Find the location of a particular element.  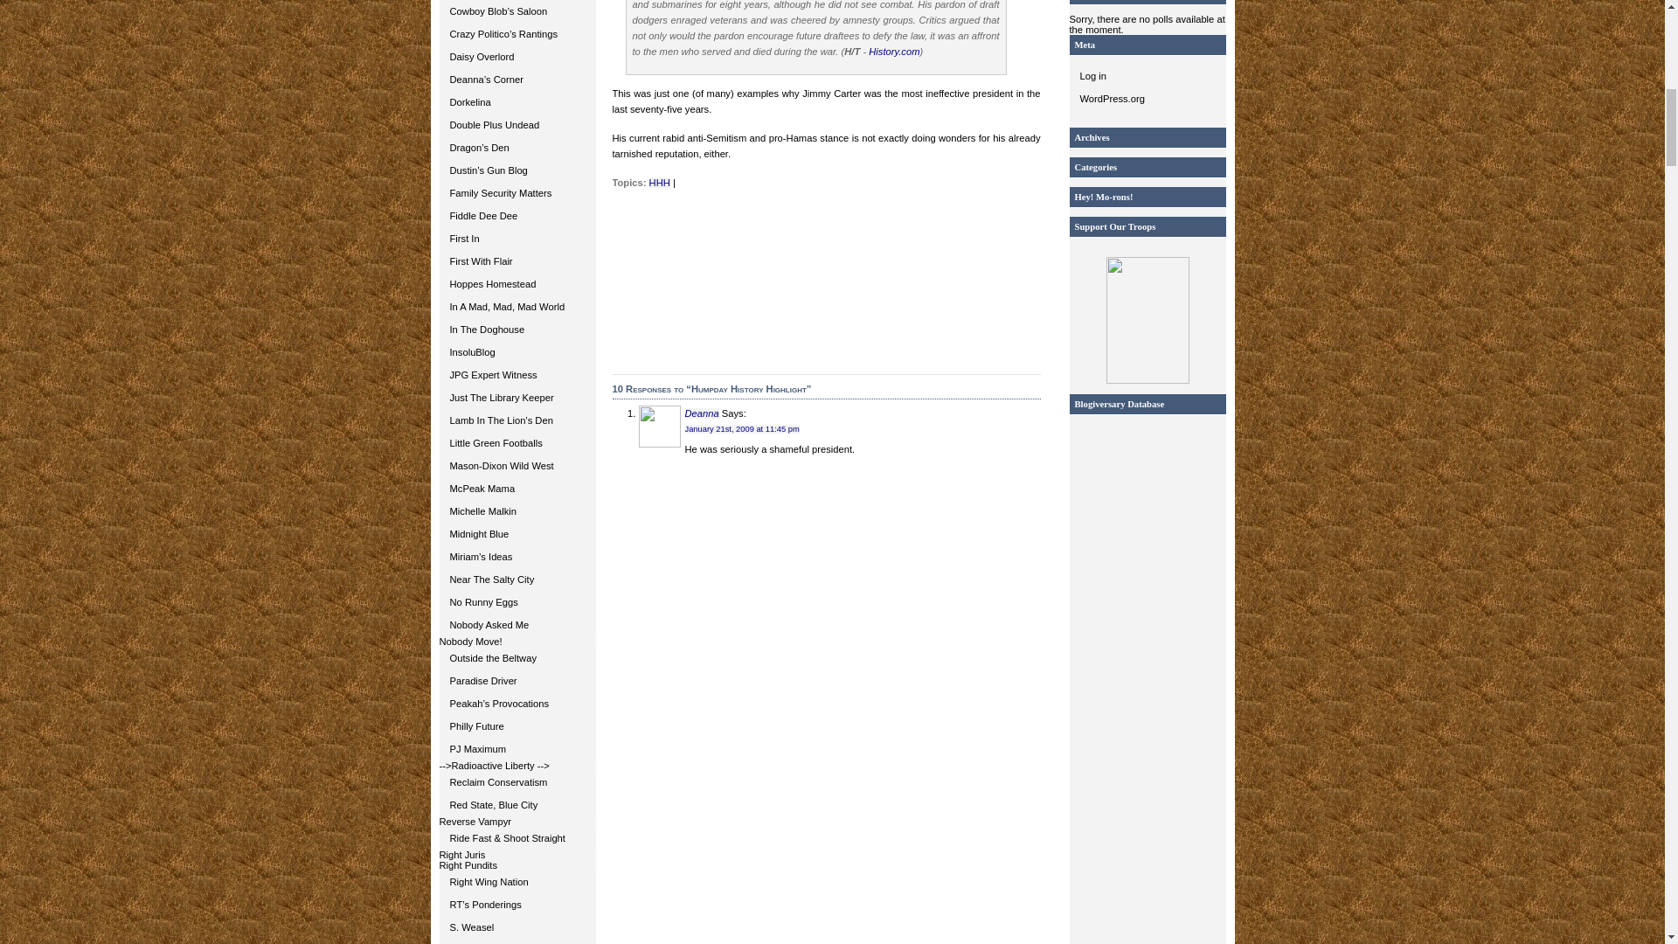

Fiddle Dee Dee is located at coordinates (517, 216).